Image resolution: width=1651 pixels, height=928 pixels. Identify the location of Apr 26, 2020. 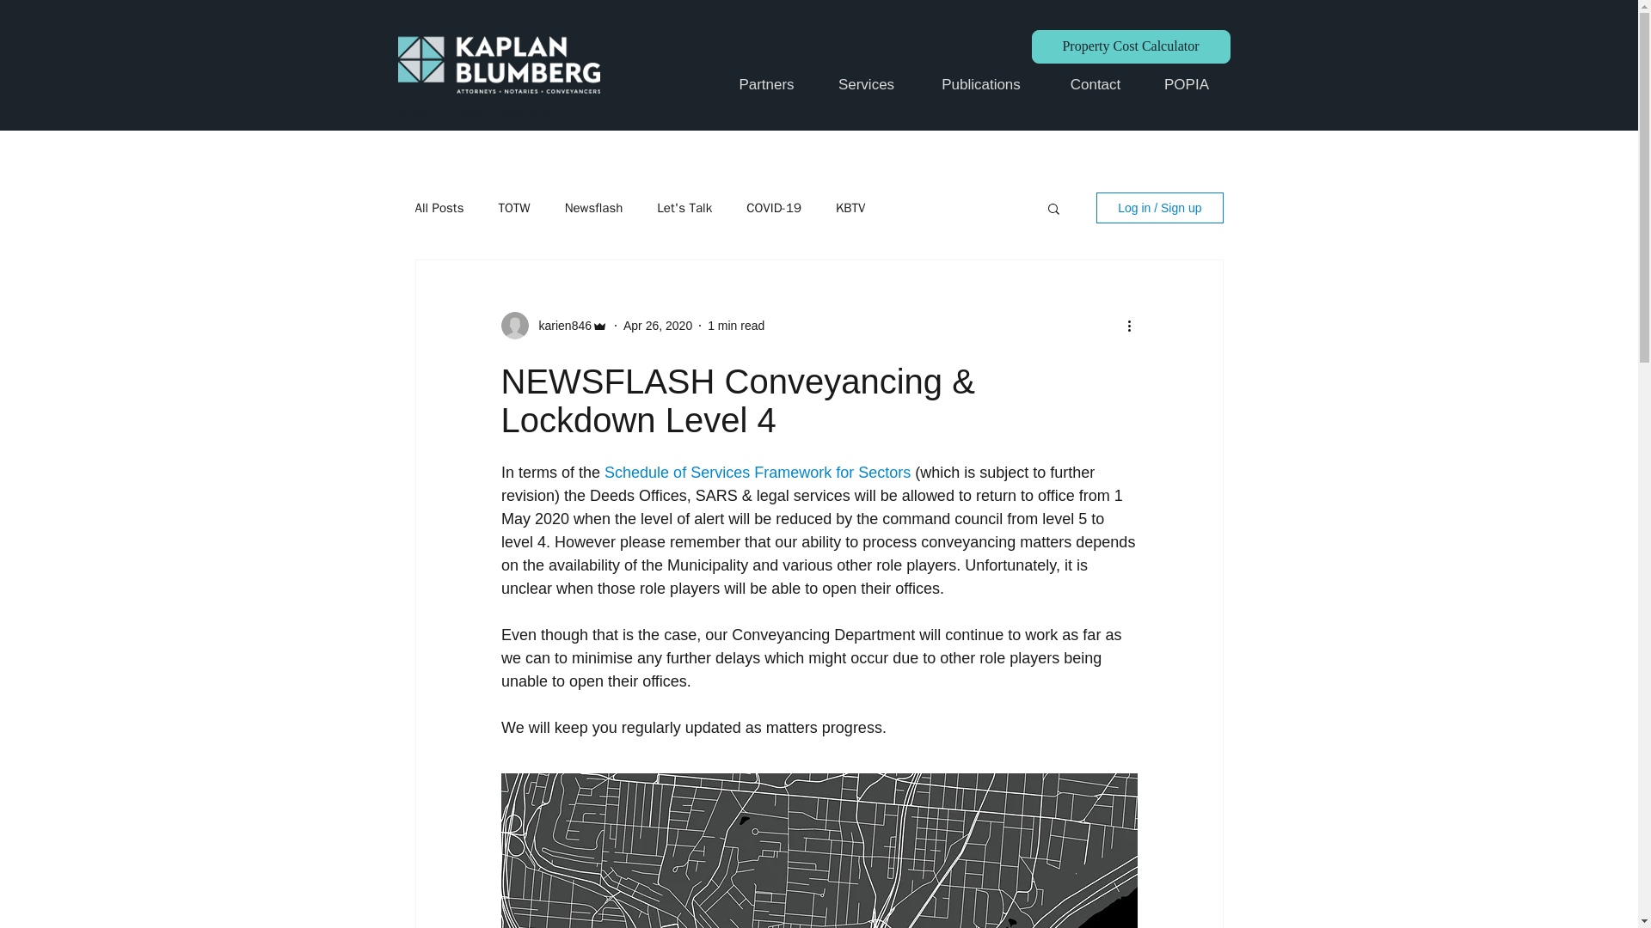
(657, 325).